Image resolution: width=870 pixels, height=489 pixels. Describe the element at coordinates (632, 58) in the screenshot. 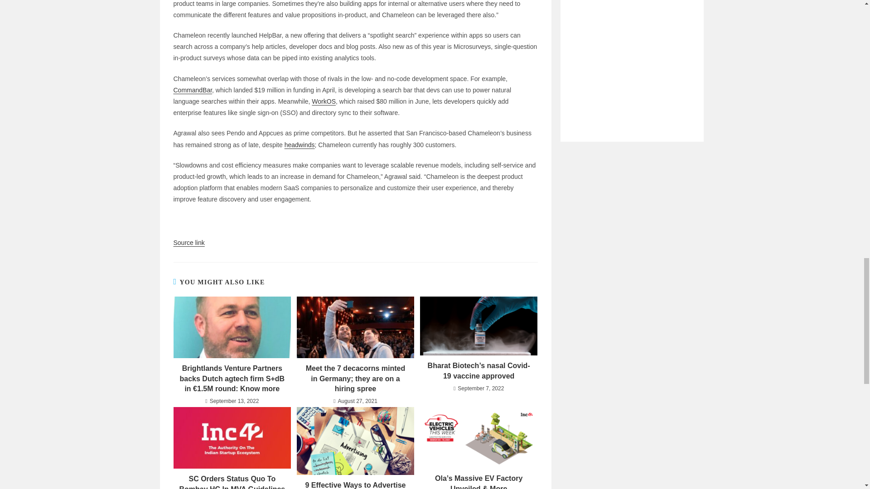

I see `Advertisement` at that location.